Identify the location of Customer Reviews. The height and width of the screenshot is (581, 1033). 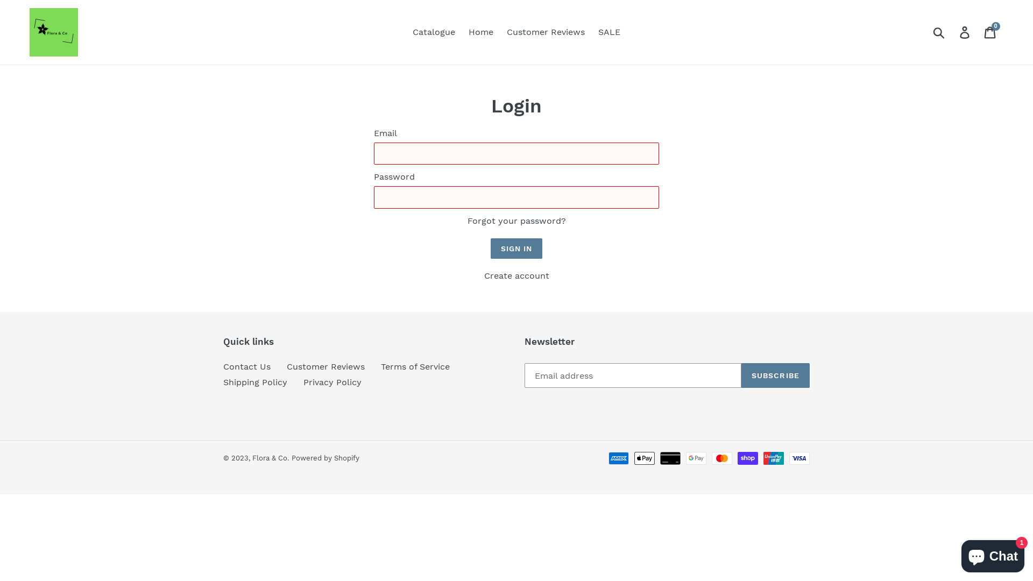
(326, 367).